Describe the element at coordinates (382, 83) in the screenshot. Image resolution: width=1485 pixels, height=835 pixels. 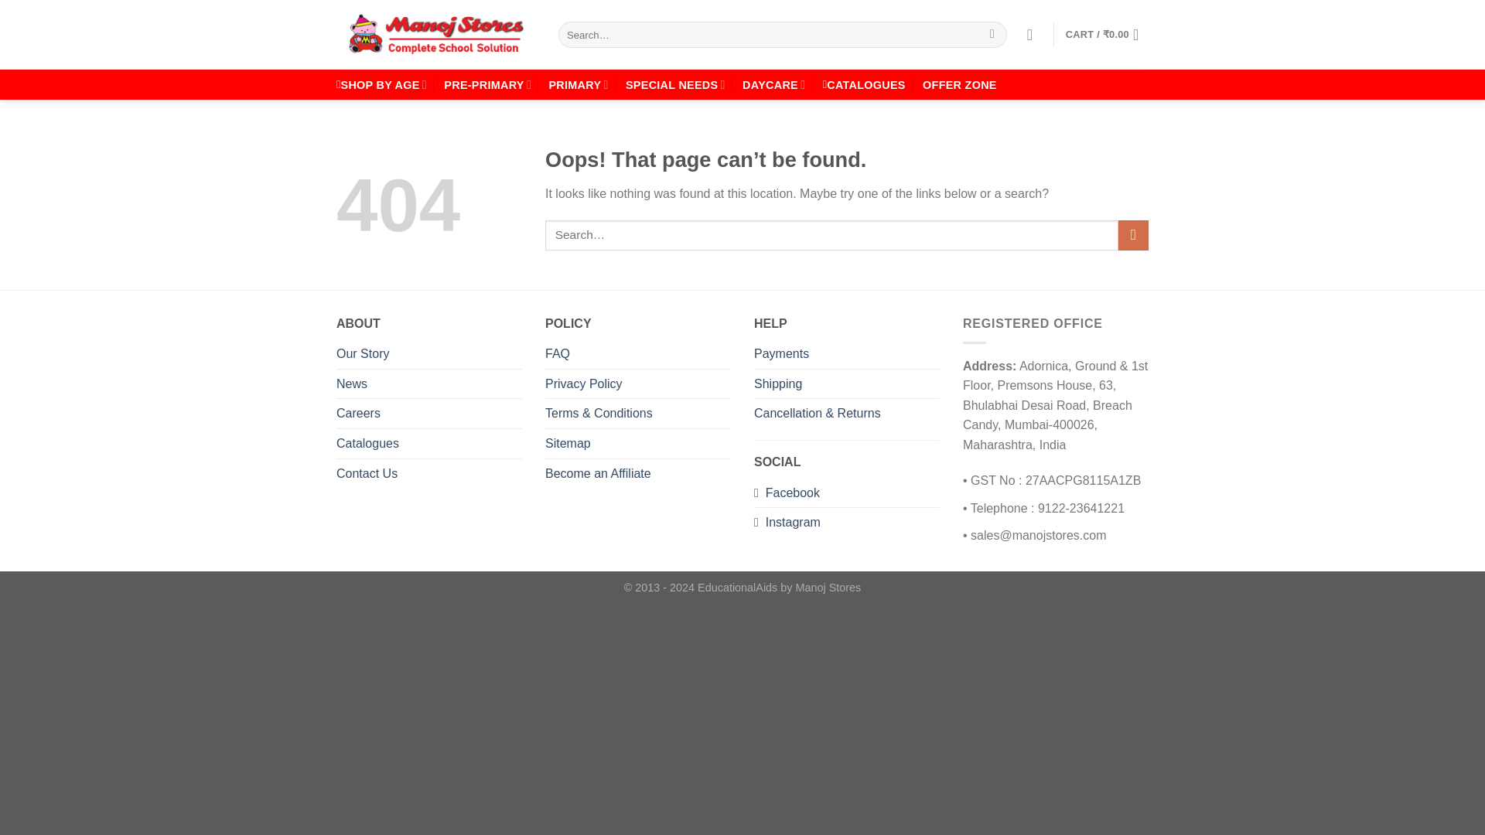
I see `SHOP BY AGE` at that location.